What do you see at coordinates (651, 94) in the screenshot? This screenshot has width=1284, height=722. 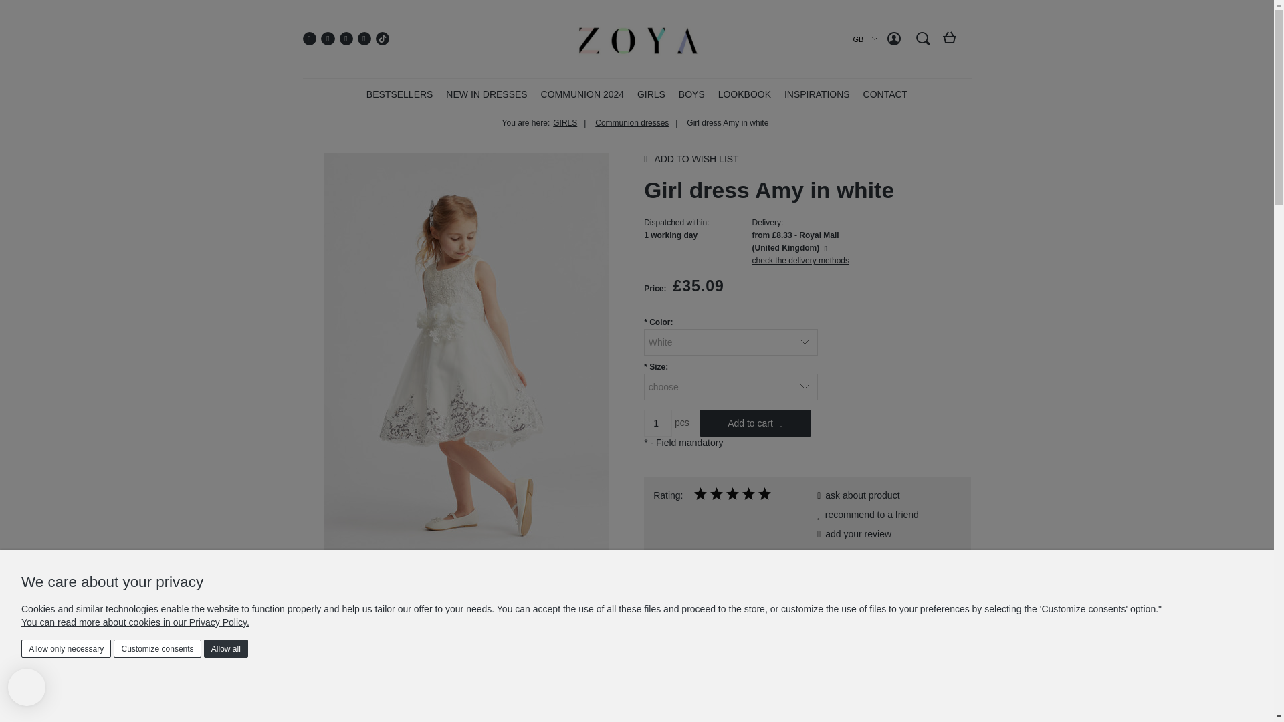 I see `GIRLS` at bounding box center [651, 94].